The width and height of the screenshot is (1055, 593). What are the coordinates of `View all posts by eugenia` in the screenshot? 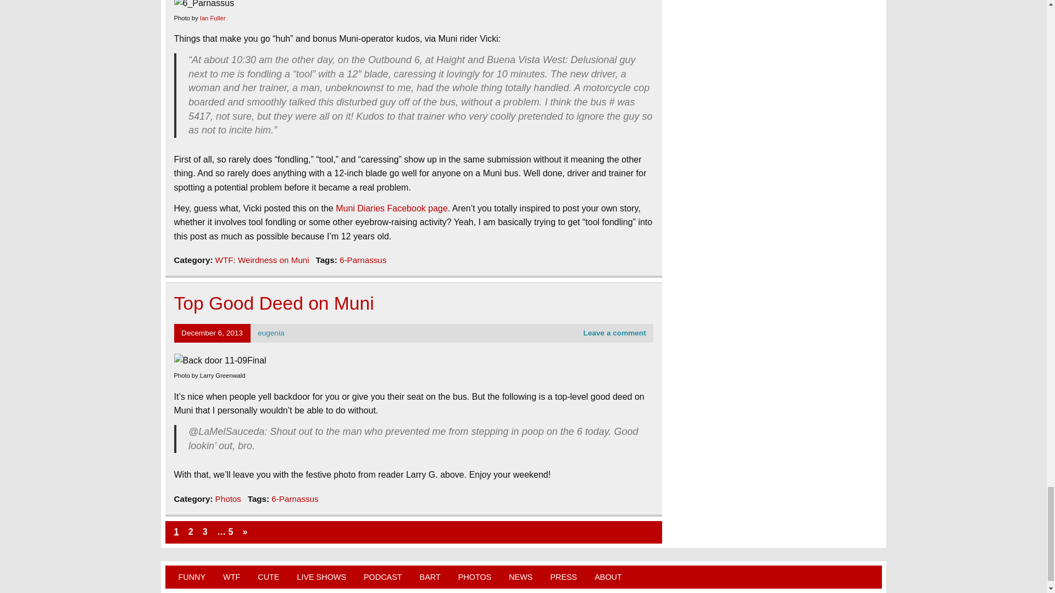 It's located at (270, 333).